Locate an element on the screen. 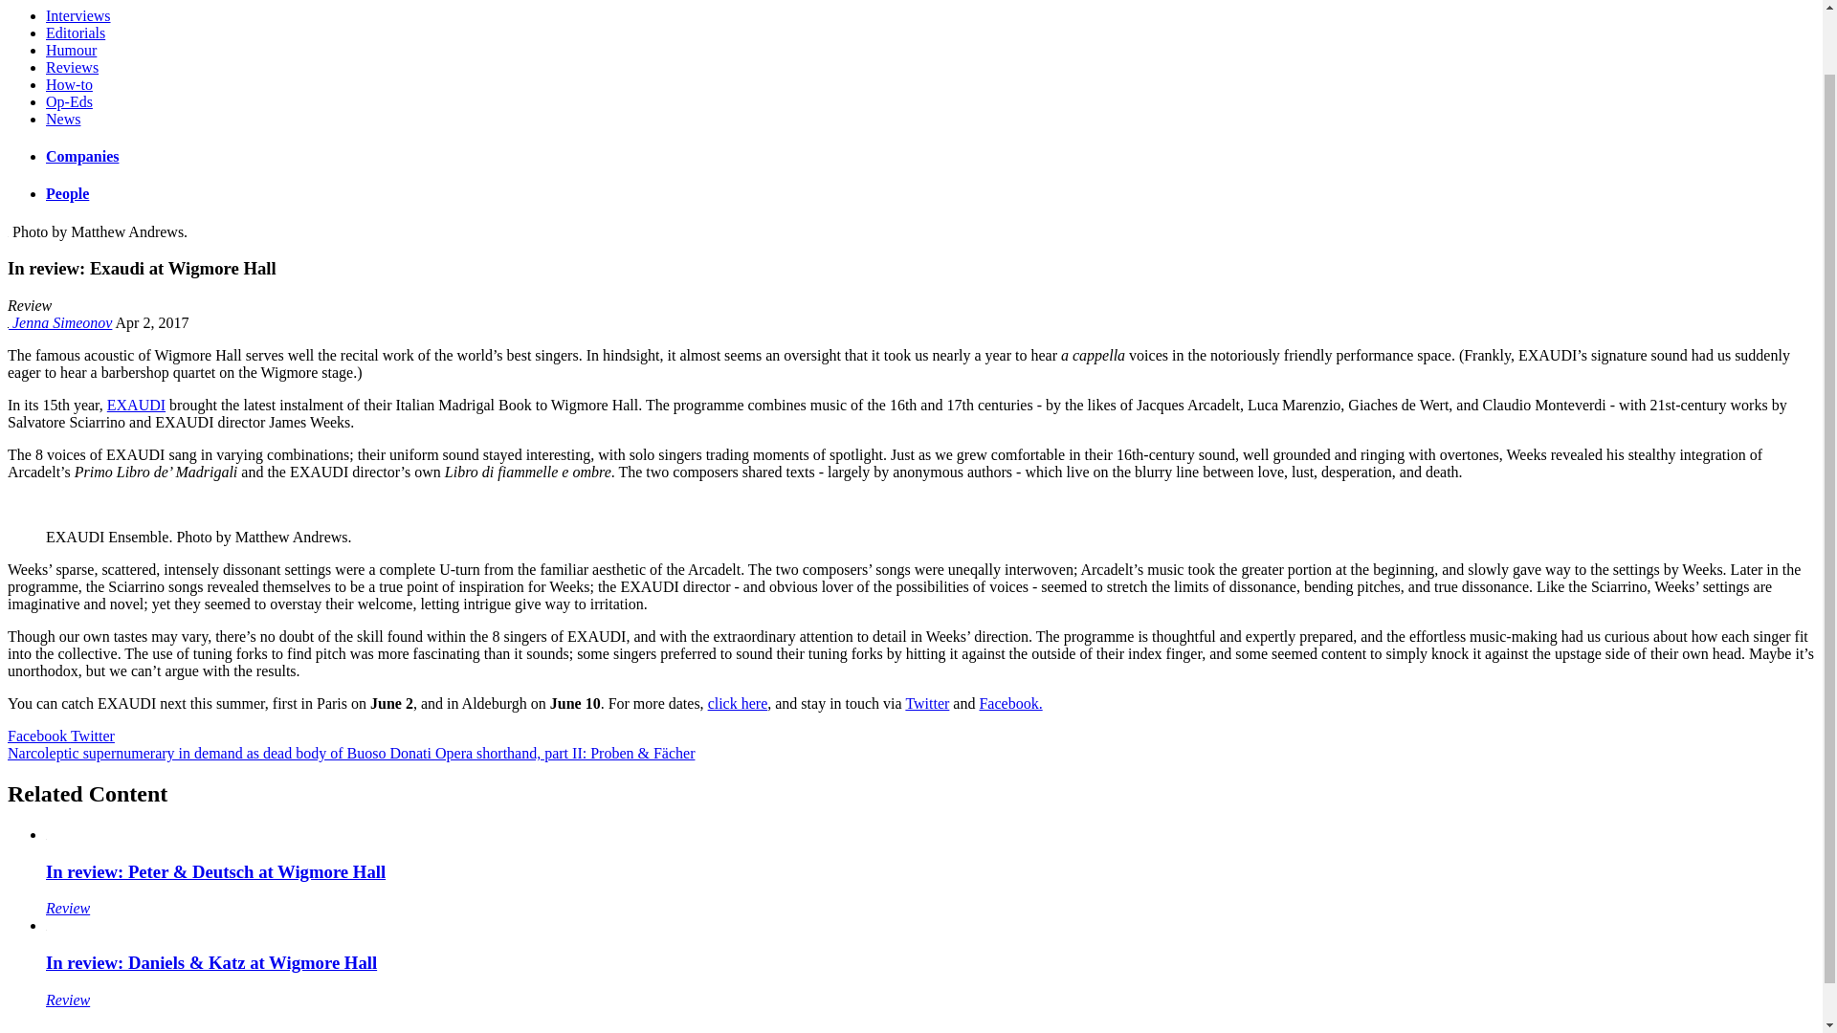 This screenshot has width=1837, height=1033. Companies is located at coordinates (82, 156).